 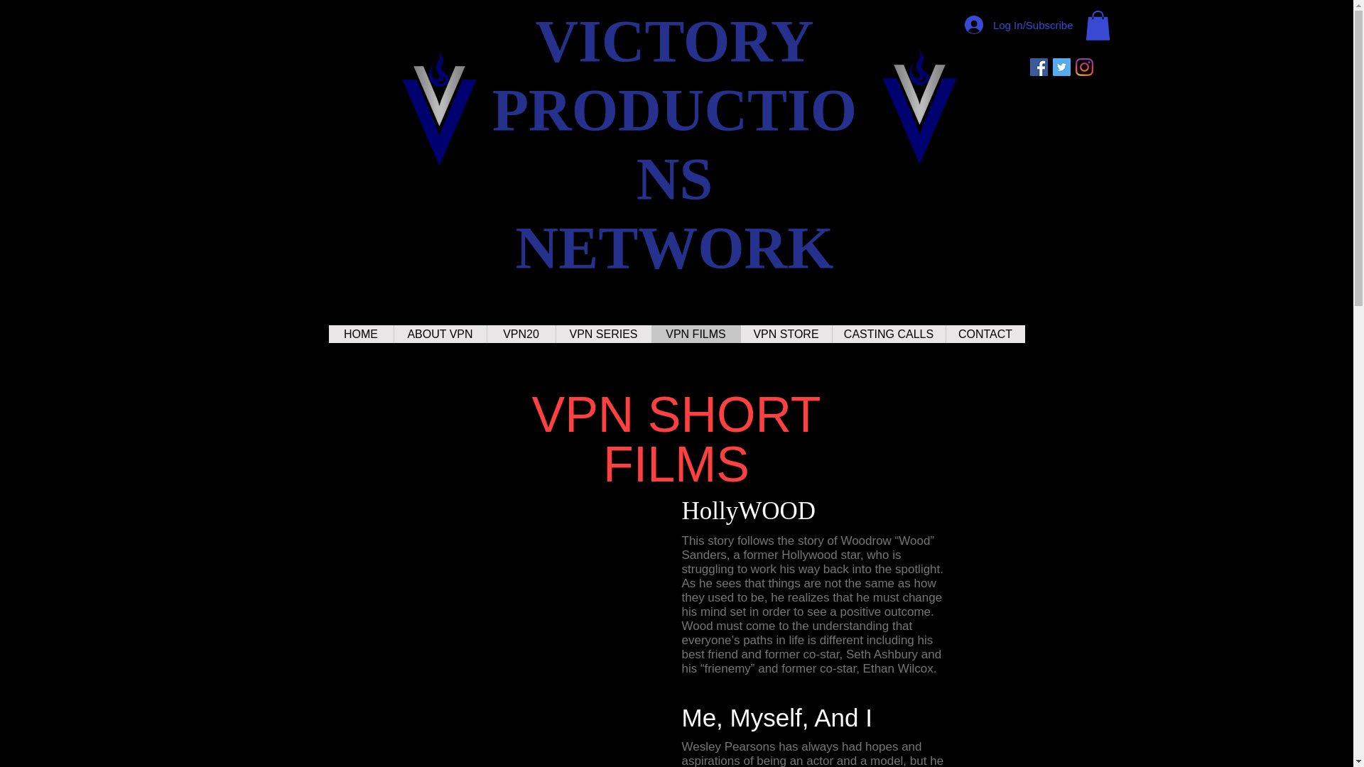 I want to click on HOME, so click(x=360, y=334).